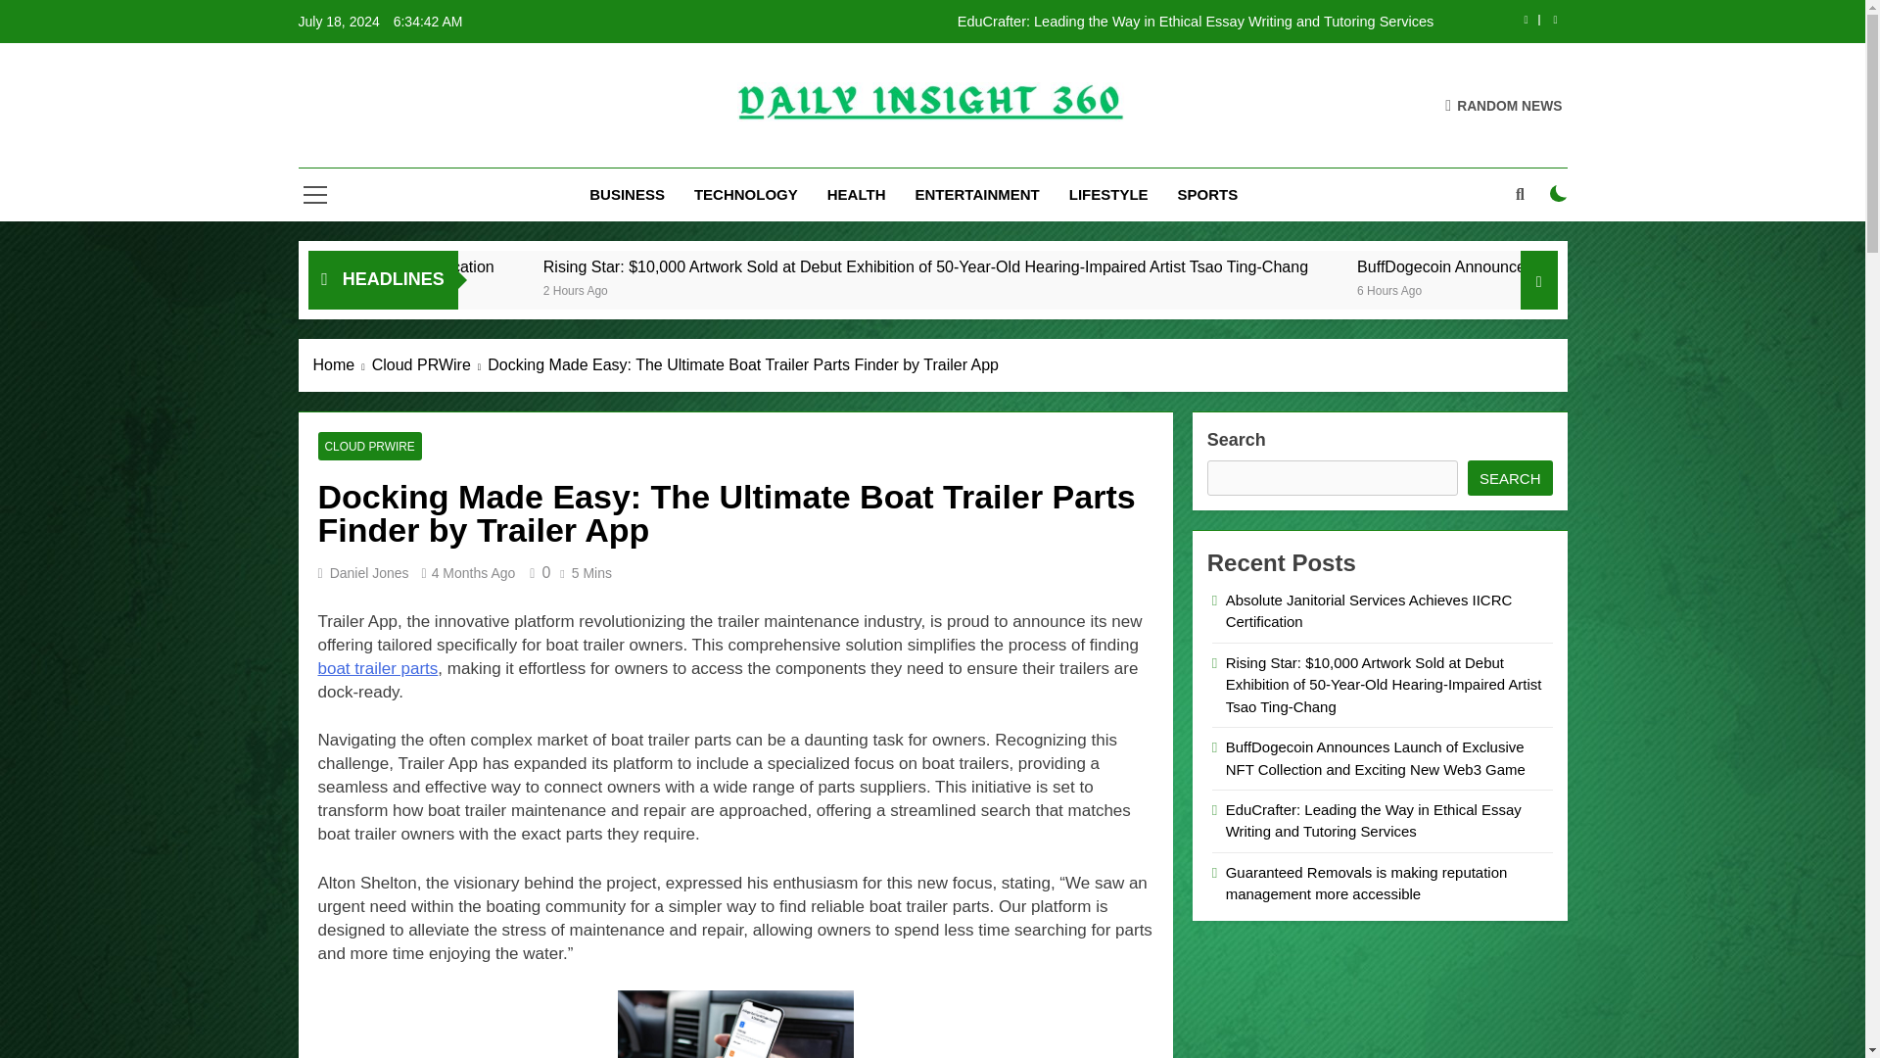  I want to click on RANDOM NEWS, so click(1504, 104).